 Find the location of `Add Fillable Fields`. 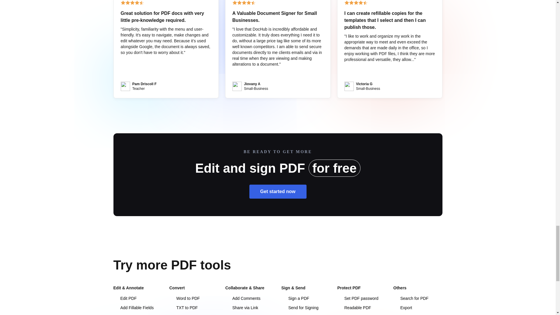

Add Fillable Fields is located at coordinates (133, 307).